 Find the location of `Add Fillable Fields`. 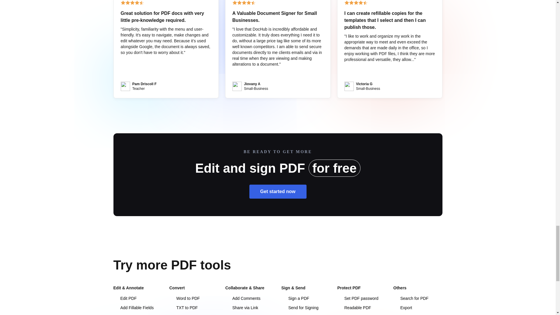

Add Fillable Fields is located at coordinates (133, 307).